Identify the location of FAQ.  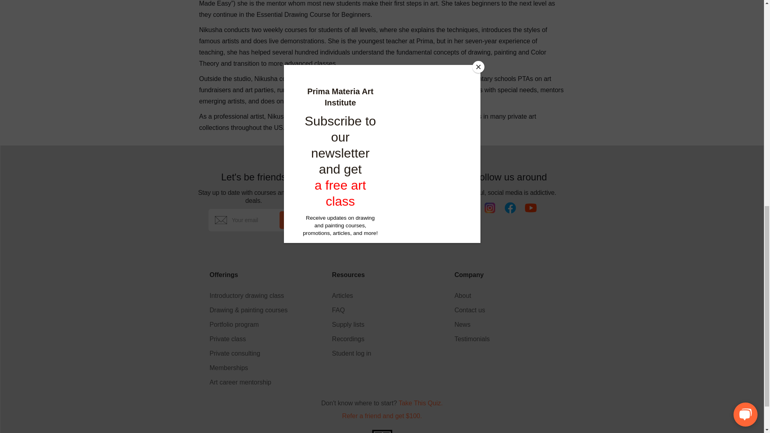
(351, 310).